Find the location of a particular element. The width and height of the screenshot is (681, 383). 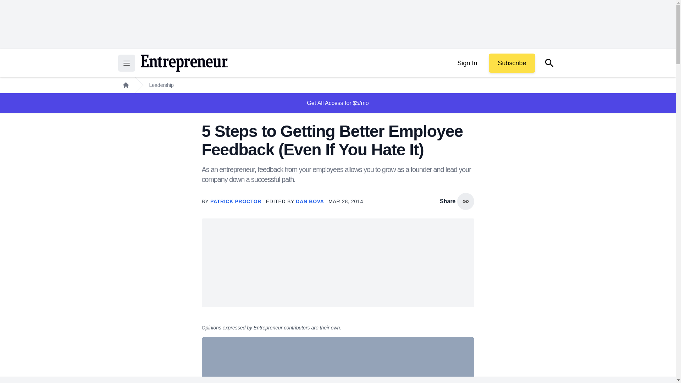

copy is located at coordinates (465, 201).